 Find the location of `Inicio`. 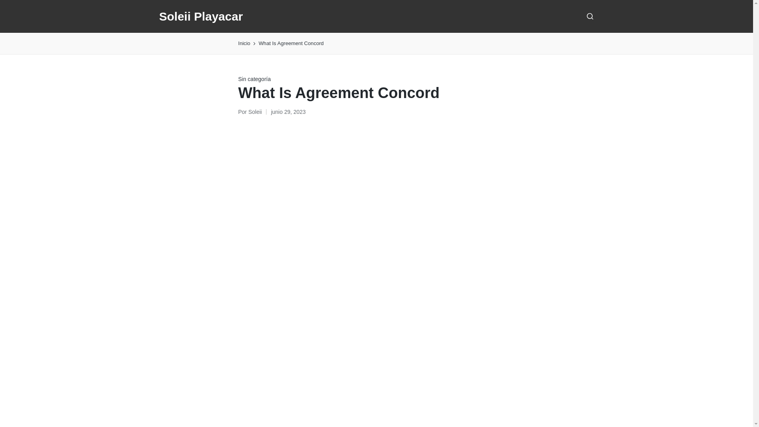

Inicio is located at coordinates (244, 43).